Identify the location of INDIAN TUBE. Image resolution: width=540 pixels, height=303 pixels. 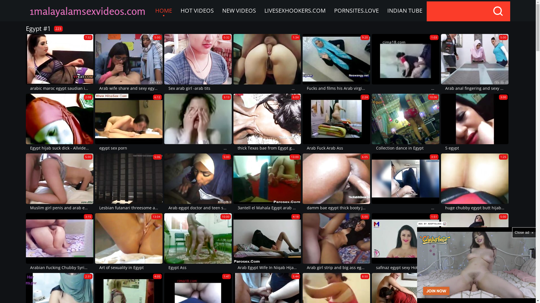
(405, 11).